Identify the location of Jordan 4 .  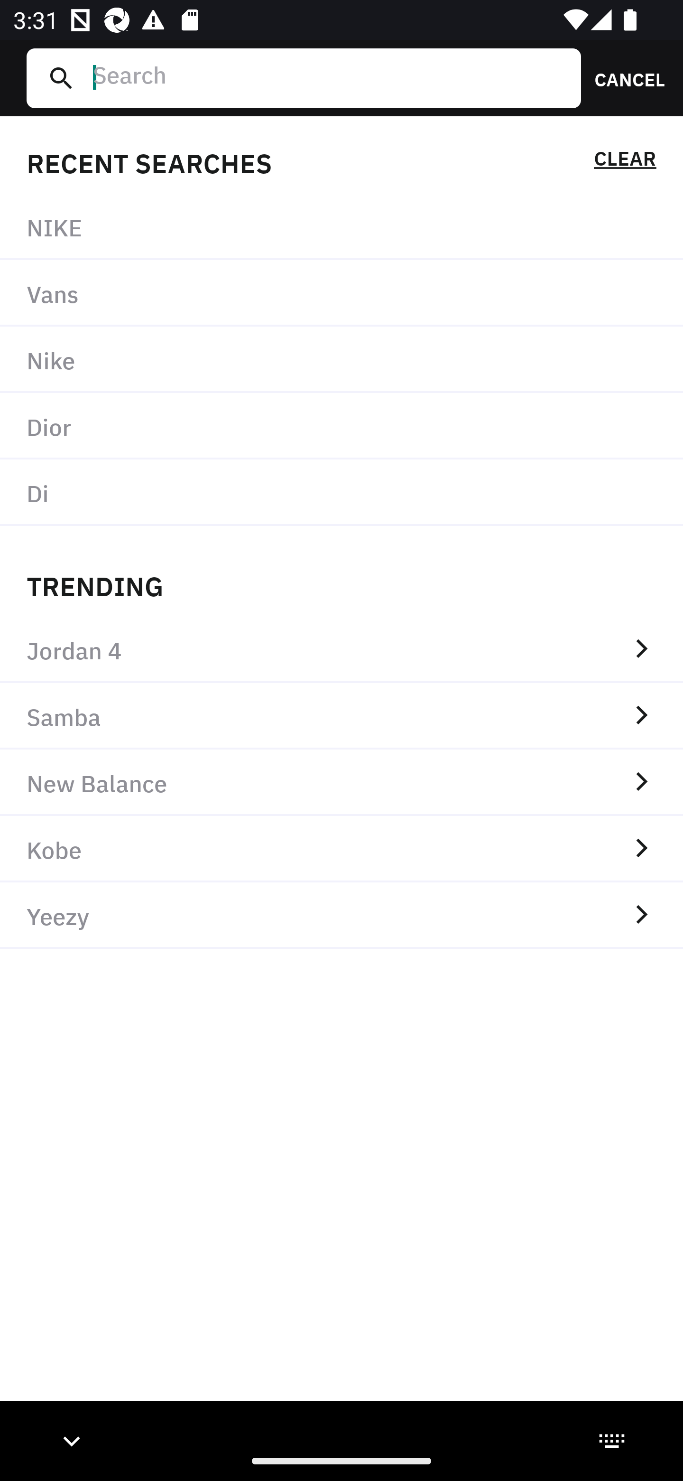
(341, 649).